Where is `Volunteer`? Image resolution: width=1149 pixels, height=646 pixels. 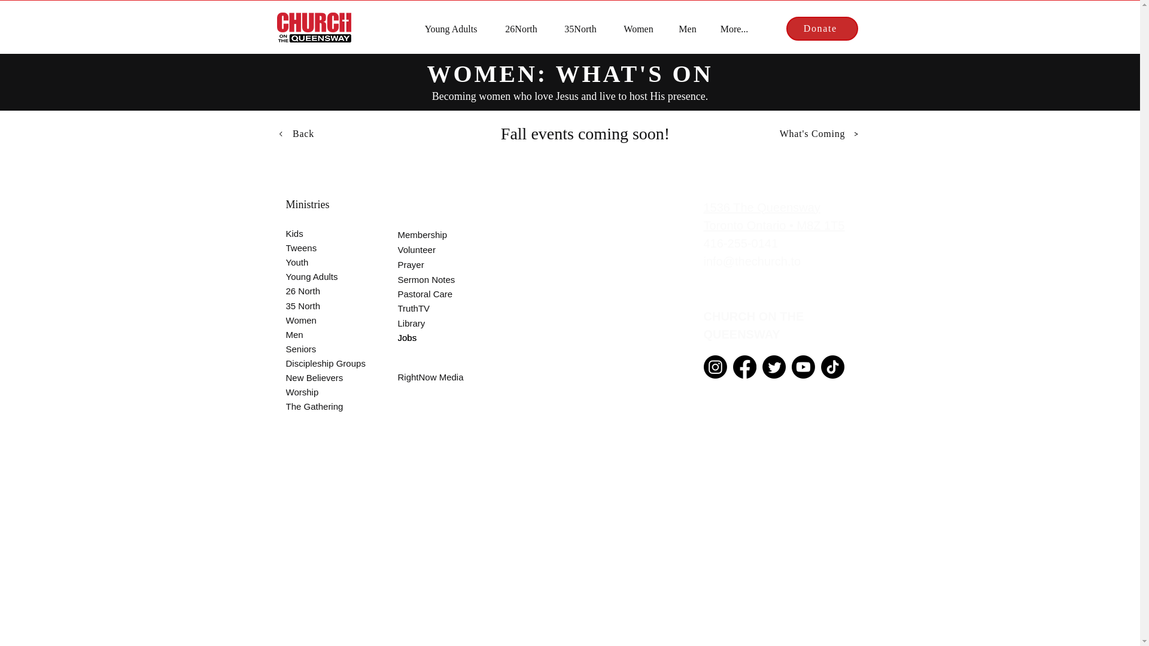
Volunteer is located at coordinates (431, 249).